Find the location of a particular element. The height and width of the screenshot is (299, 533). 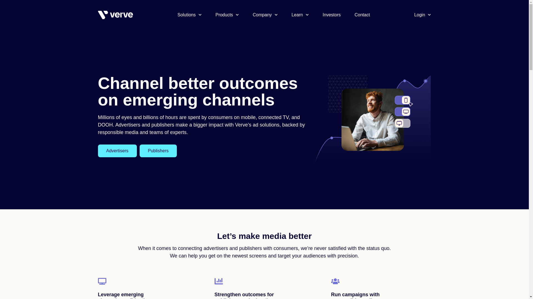

Products is located at coordinates (227, 15).